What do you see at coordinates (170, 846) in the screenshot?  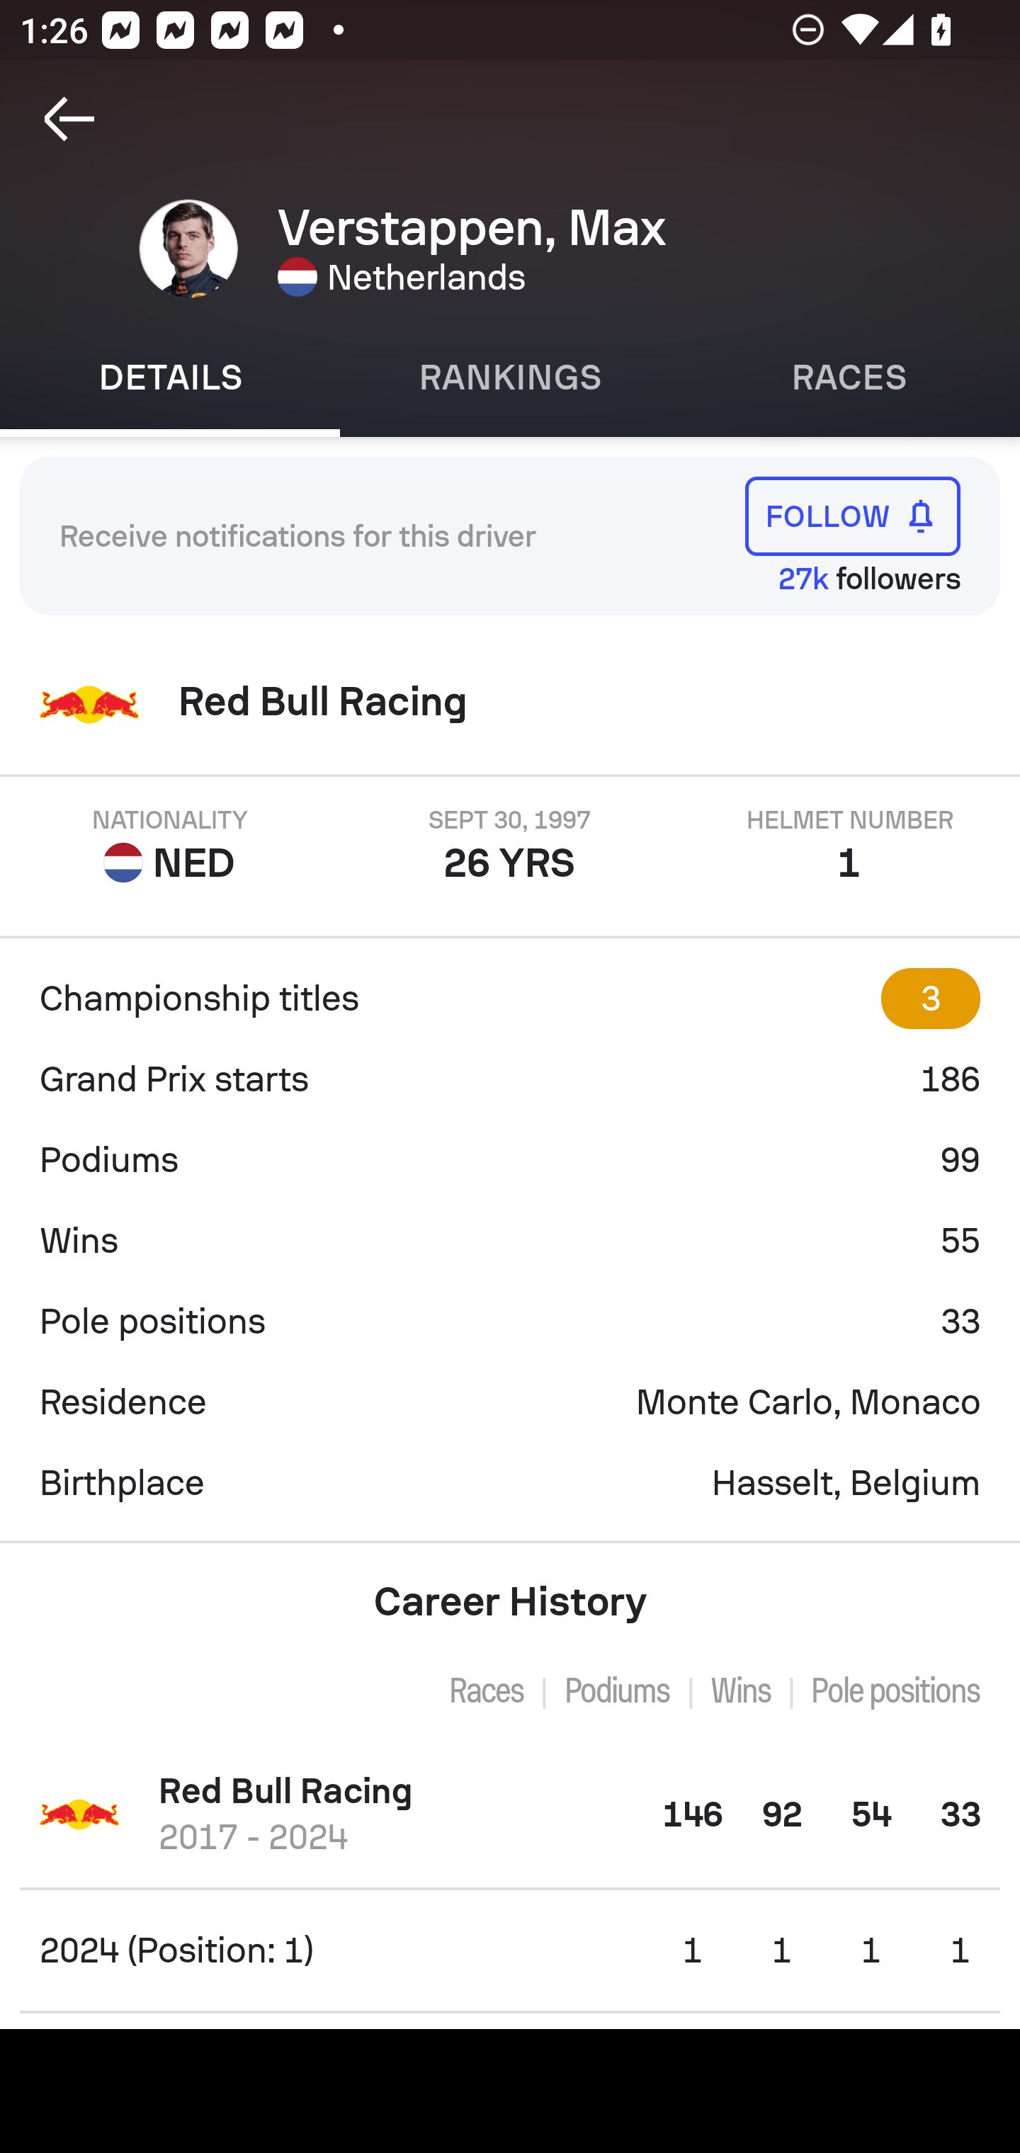 I see `NATIONALITY NED` at bounding box center [170, 846].